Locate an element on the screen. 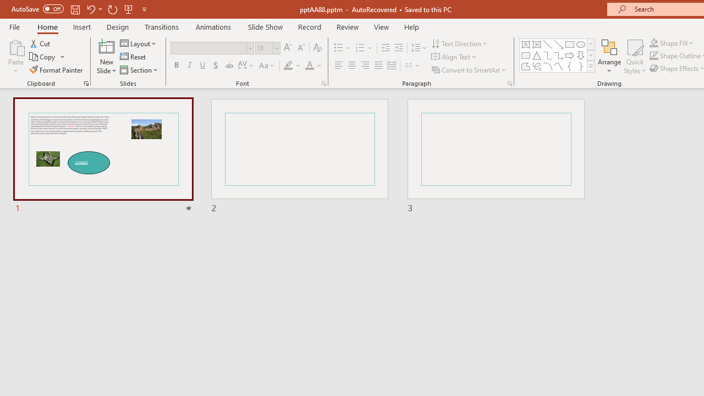 Image resolution: width=704 pixels, height=396 pixels. Convert to SmartArt is located at coordinates (469, 69).